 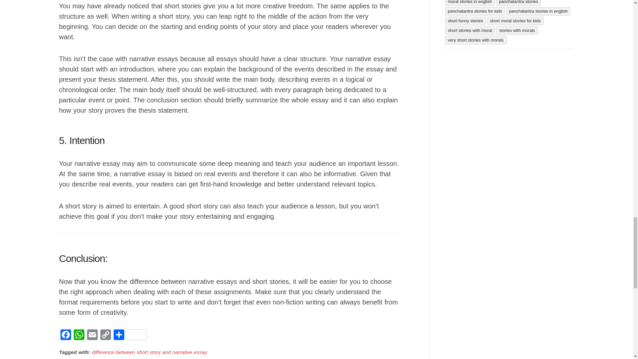 What do you see at coordinates (79, 336) in the screenshot?
I see `WhatsApp` at bounding box center [79, 336].